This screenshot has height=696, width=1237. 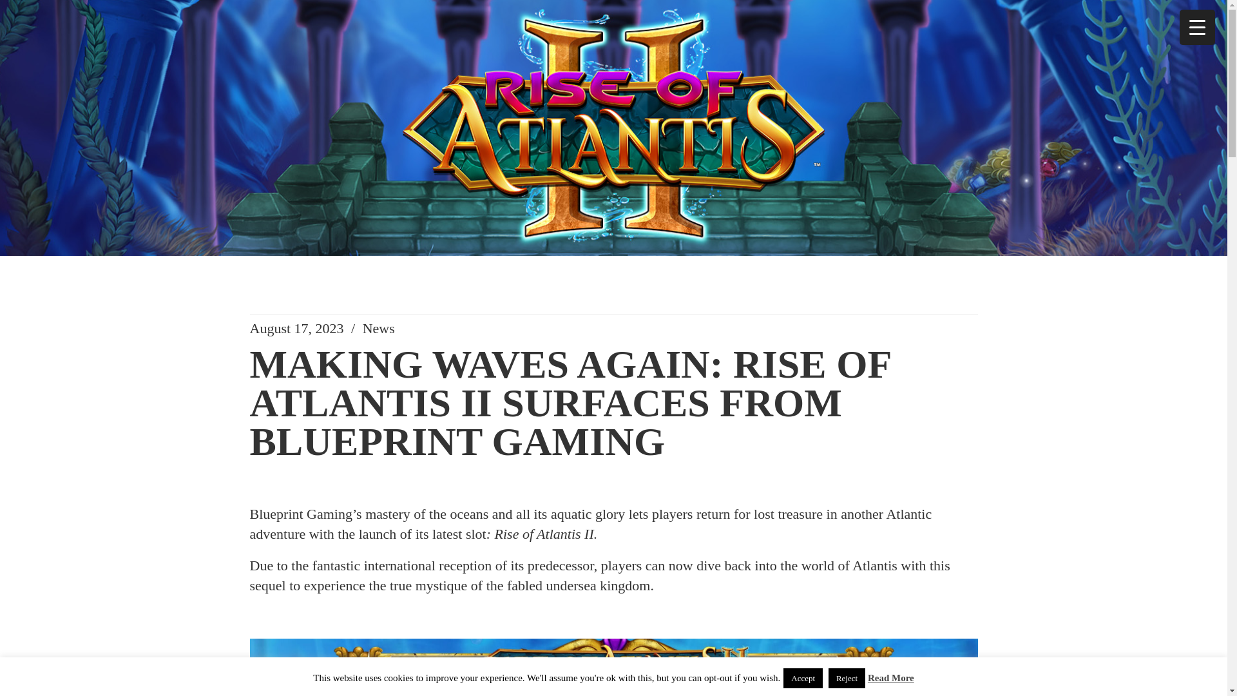 What do you see at coordinates (378, 327) in the screenshot?
I see `News` at bounding box center [378, 327].